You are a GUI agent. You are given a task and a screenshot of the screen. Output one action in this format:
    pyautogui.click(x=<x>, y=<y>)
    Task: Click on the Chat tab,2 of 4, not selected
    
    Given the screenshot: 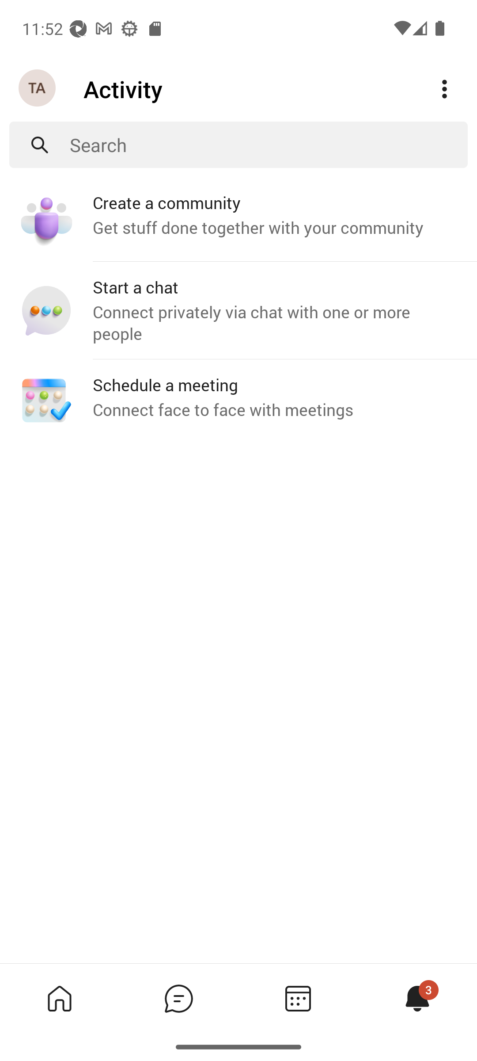 What is the action you would take?
    pyautogui.click(x=178, y=998)
    